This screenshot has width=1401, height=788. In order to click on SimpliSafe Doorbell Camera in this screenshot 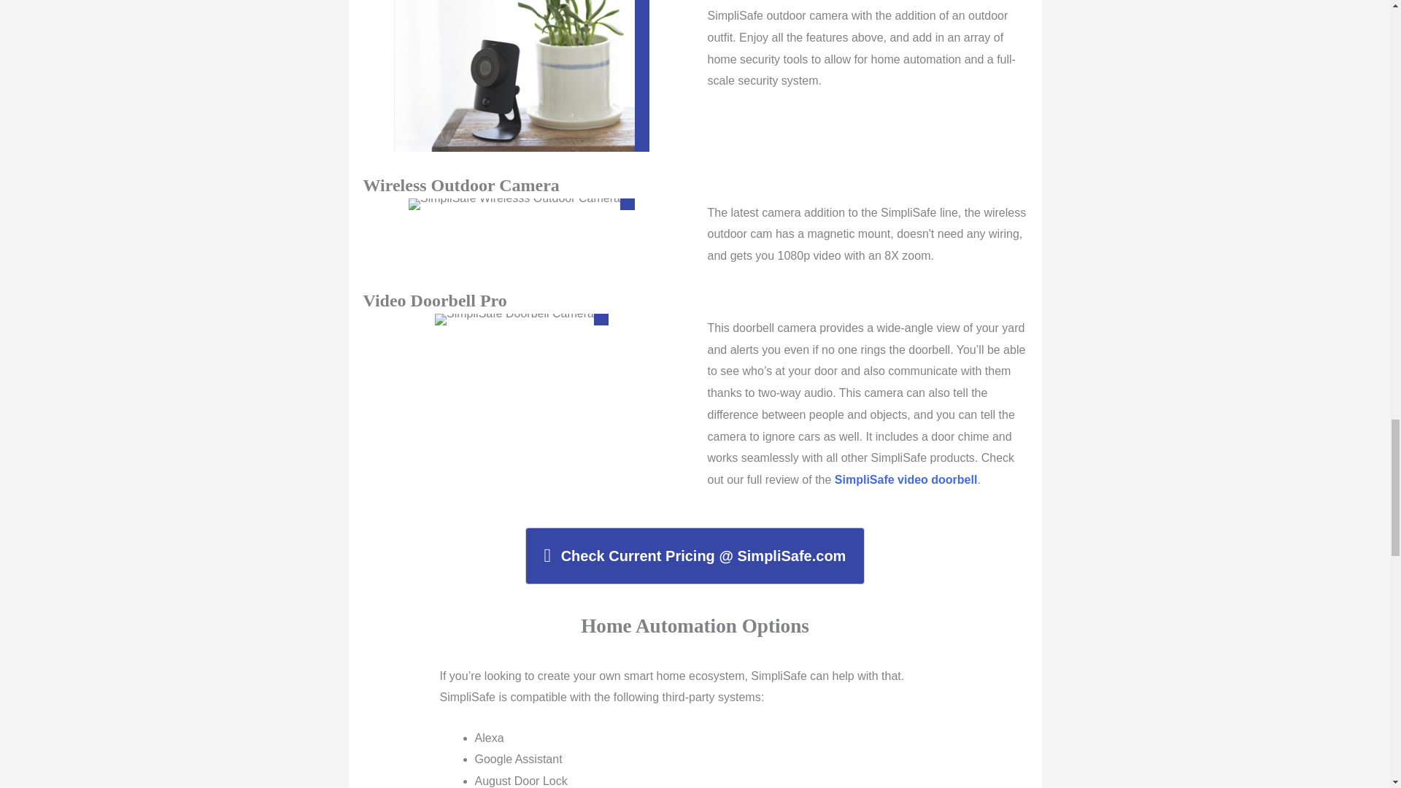, I will do `click(521, 320)`.